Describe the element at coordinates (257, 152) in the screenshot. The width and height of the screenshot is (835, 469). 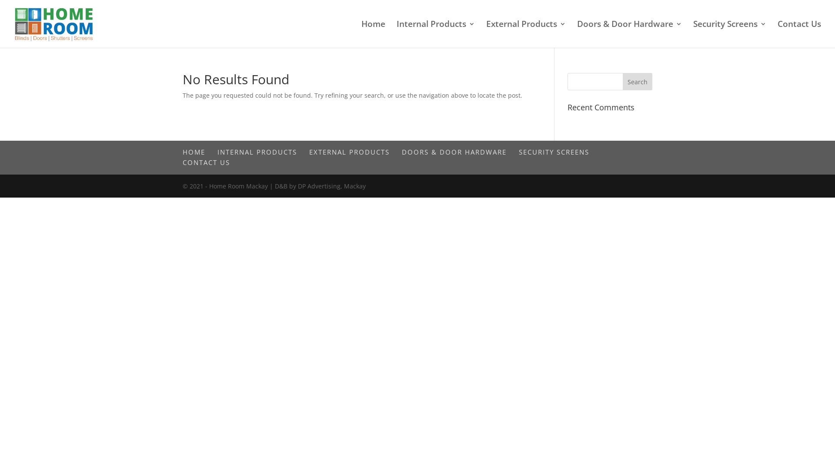
I see `INTERNAL PRODUCTS` at that location.